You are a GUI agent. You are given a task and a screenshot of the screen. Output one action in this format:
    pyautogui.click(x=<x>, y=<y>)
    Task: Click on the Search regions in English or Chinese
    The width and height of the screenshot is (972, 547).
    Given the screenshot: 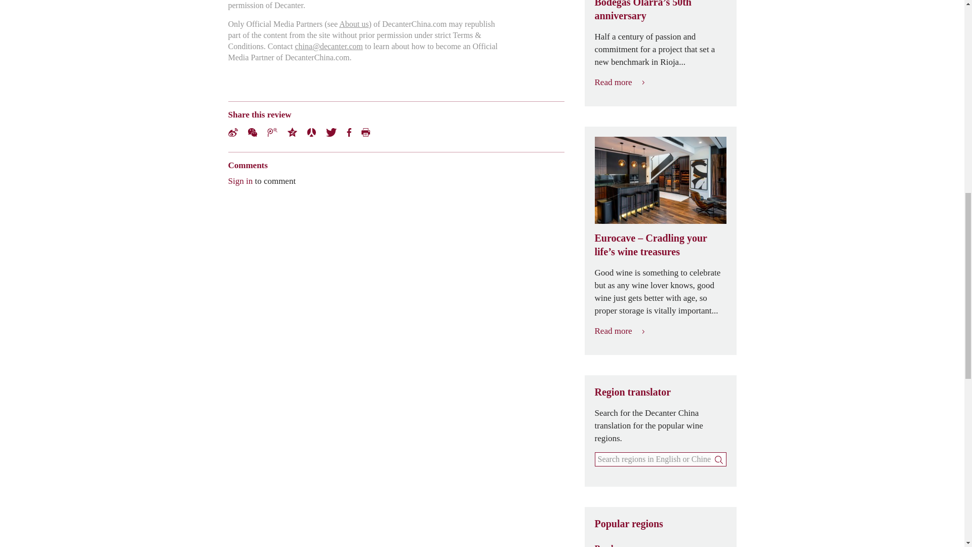 What is the action you would take?
    pyautogui.click(x=654, y=459)
    